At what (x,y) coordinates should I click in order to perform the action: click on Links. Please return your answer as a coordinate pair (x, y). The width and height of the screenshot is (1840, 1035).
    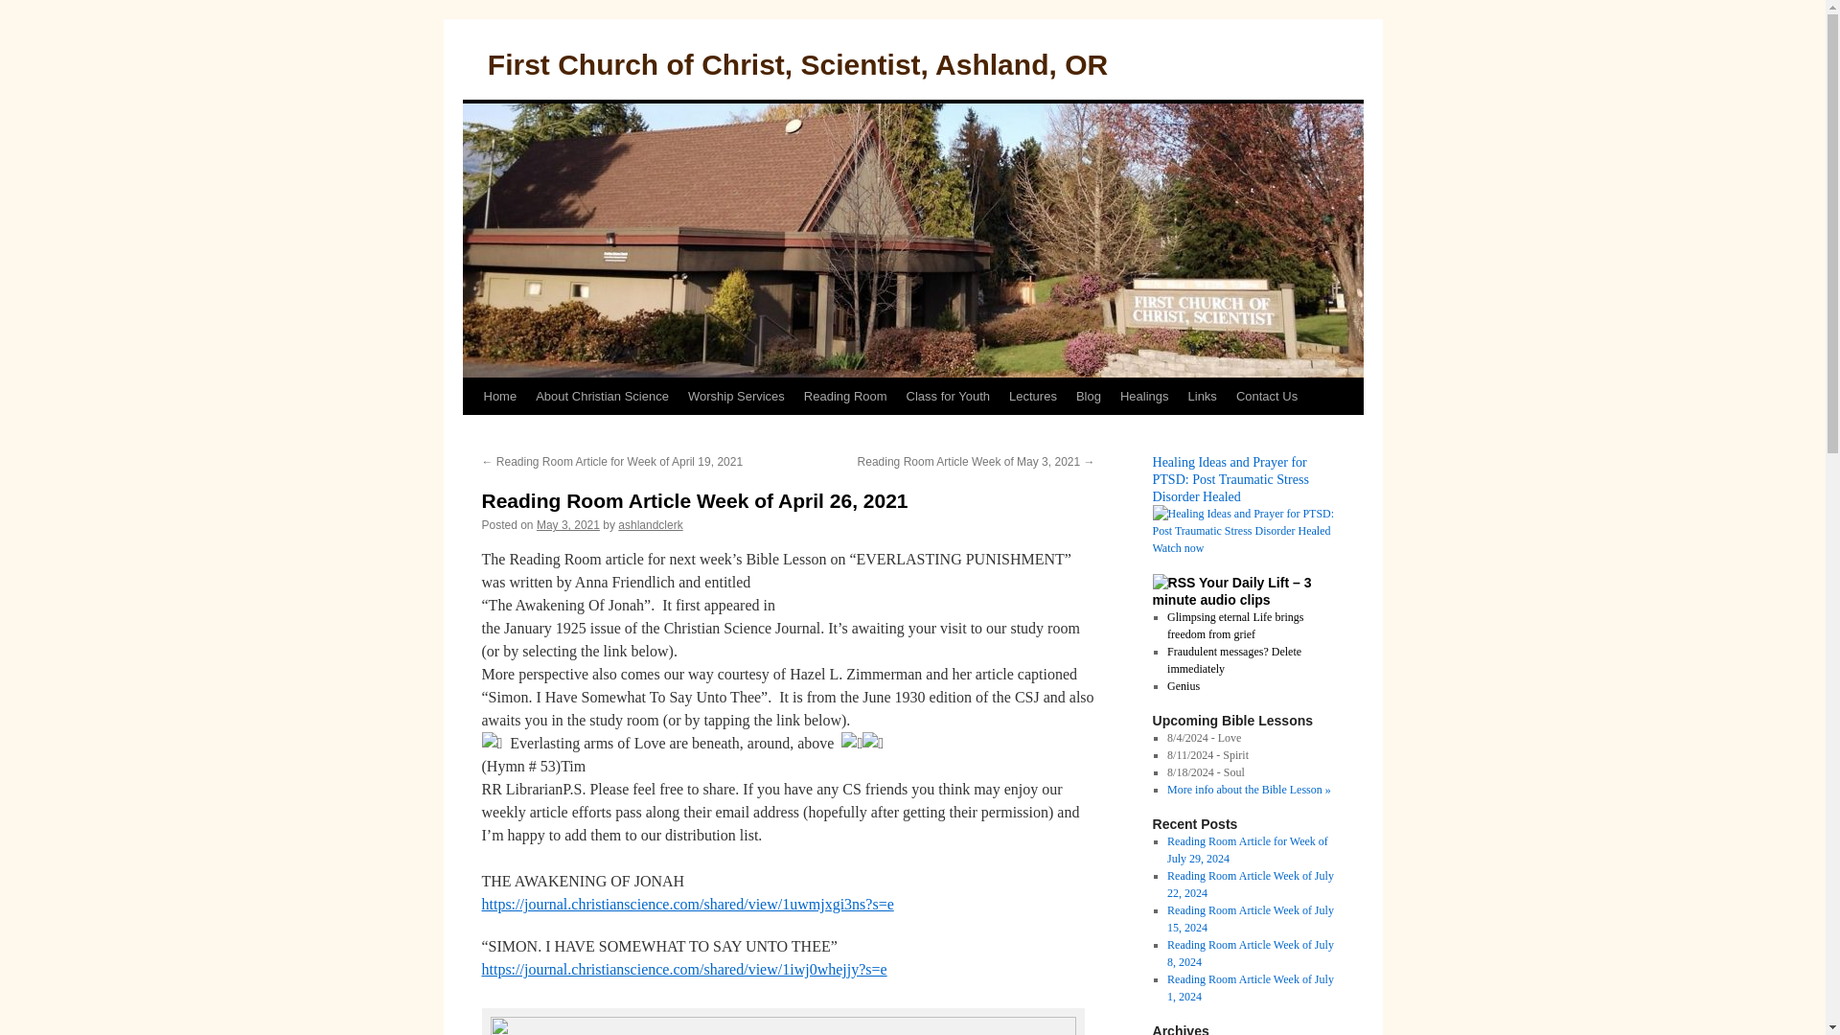
    Looking at the image, I should click on (1203, 397).